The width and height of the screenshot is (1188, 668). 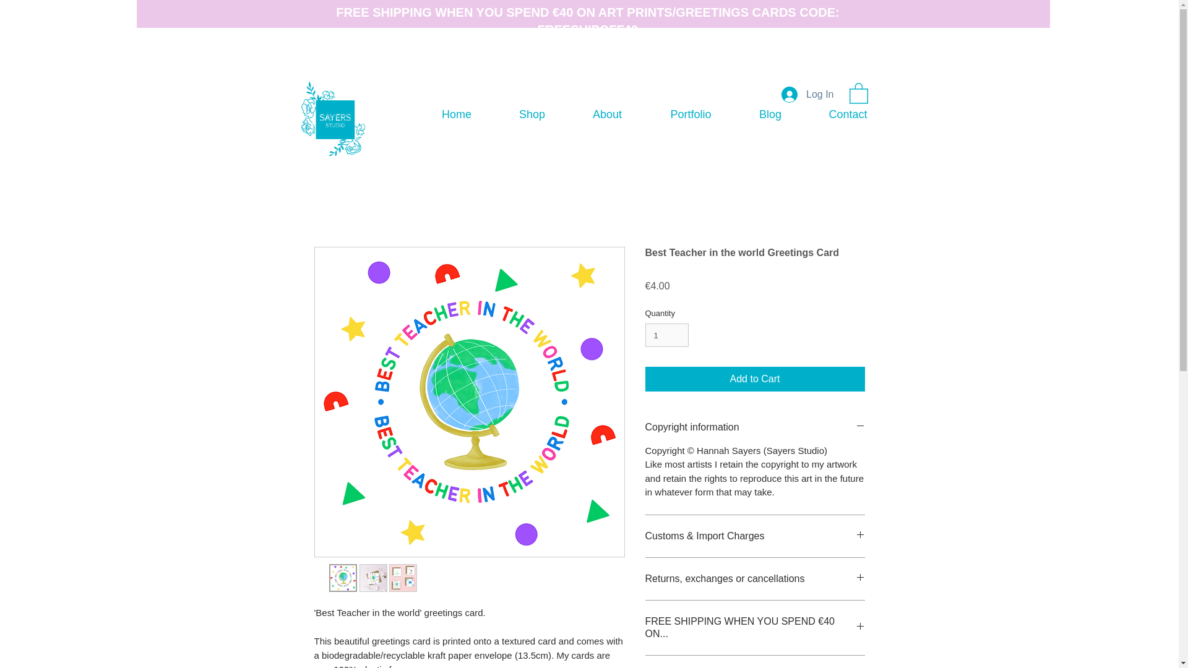 What do you see at coordinates (691, 115) in the screenshot?
I see `Portfolio` at bounding box center [691, 115].